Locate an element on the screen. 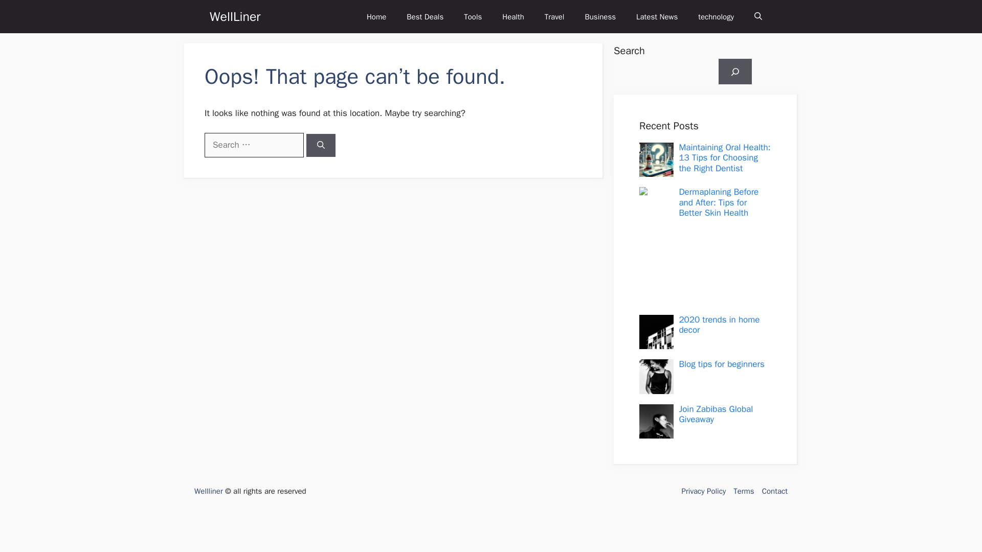  2020 trends in home decor is located at coordinates (719, 324).